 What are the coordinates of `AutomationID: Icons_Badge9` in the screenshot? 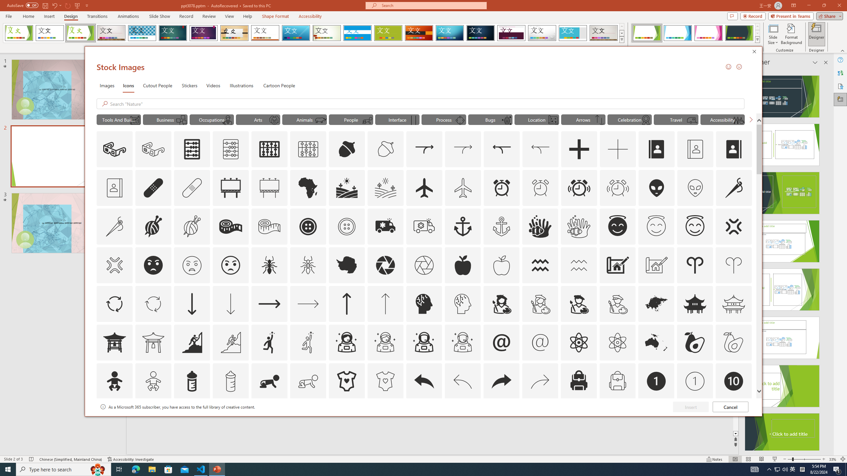 It's located at (695, 420).